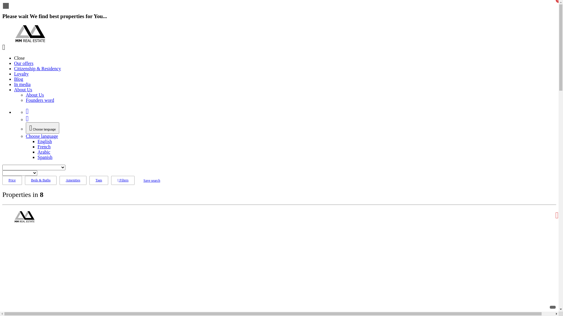 The height and width of the screenshot is (316, 563). I want to click on 0, so click(27, 119).